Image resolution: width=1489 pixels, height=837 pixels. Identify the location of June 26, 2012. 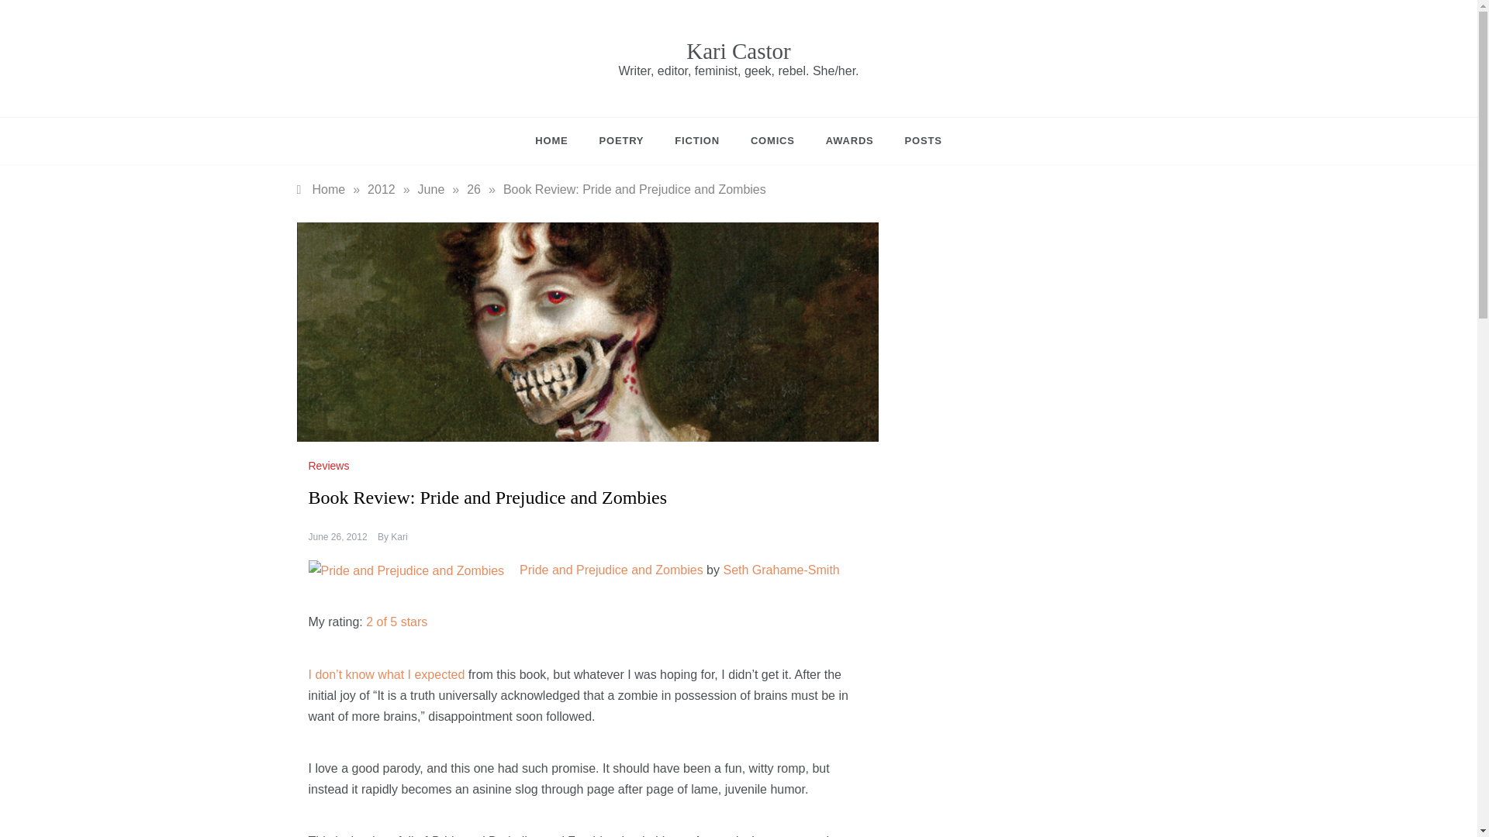
(338, 536).